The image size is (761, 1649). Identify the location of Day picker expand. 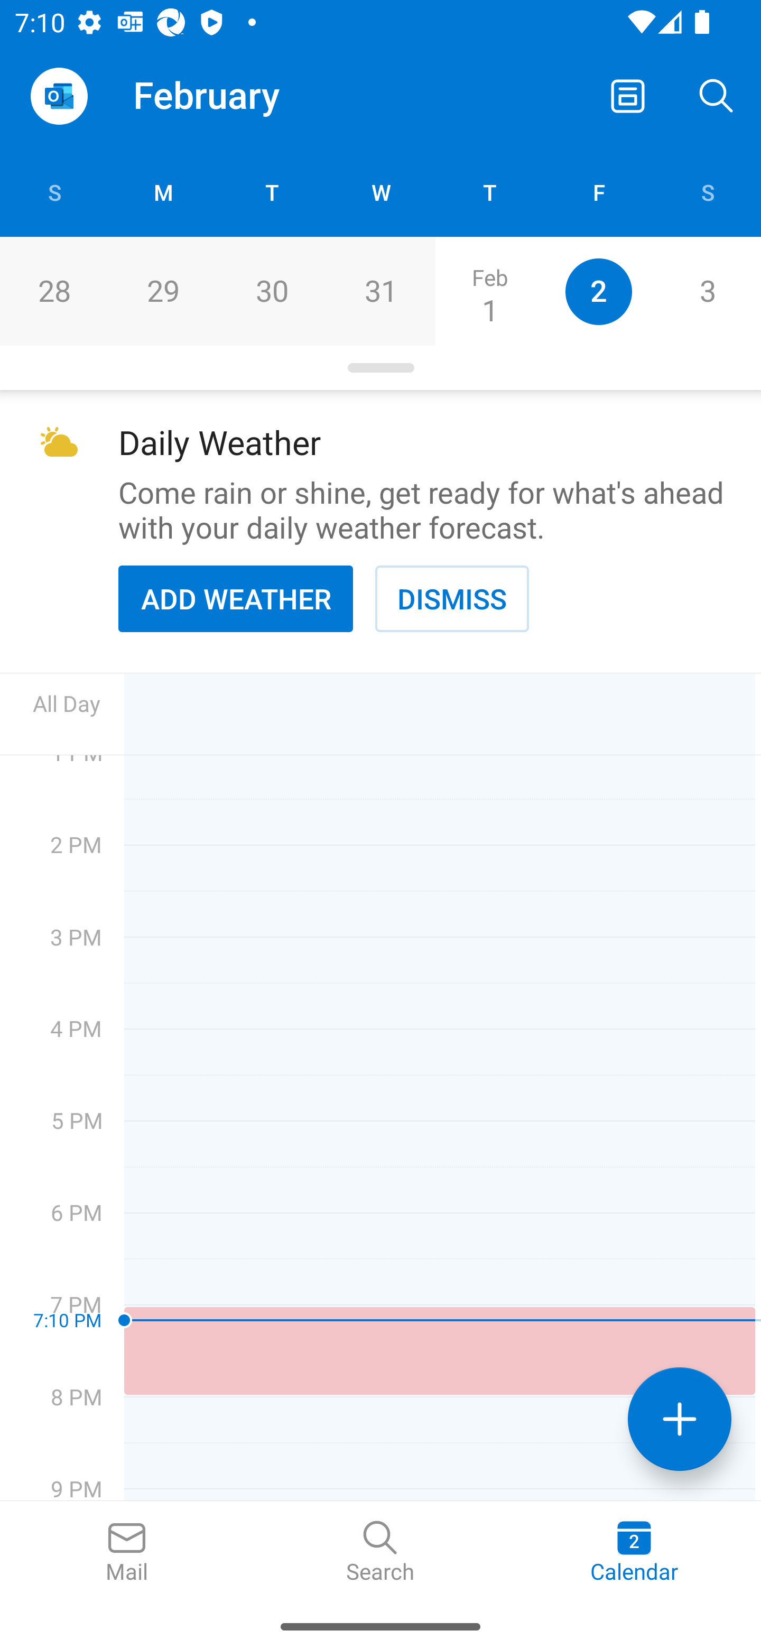
(380, 368).